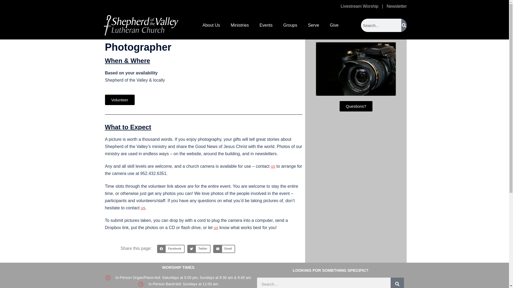 The height and width of the screenshot is (288, 513). Describe the element at coordinates (240, 25) in the screenshot. I see `Ministries` at that location.